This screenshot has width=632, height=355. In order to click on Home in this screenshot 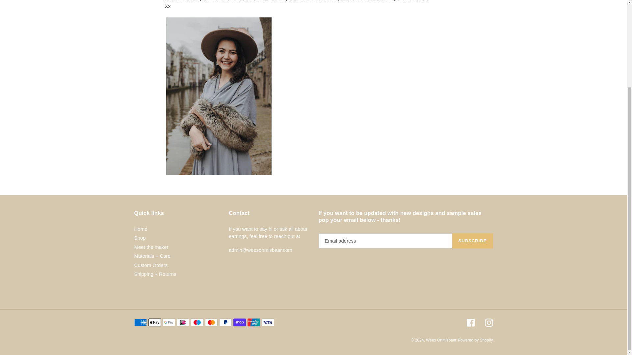, I will do `click(141, 229)`.